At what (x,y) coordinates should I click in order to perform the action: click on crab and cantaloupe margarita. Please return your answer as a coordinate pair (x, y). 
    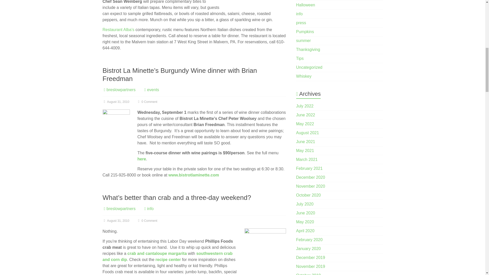
    Looking at the image, I should click on (157, 254).